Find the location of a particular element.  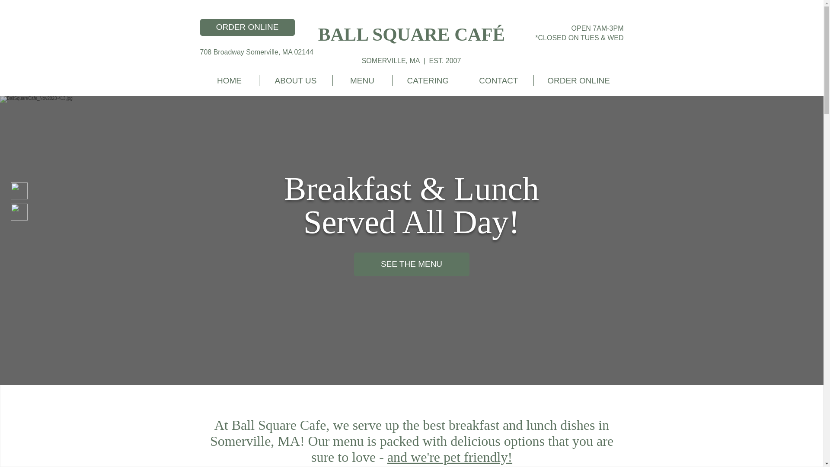

HOME is located at coordinates (229, 80).